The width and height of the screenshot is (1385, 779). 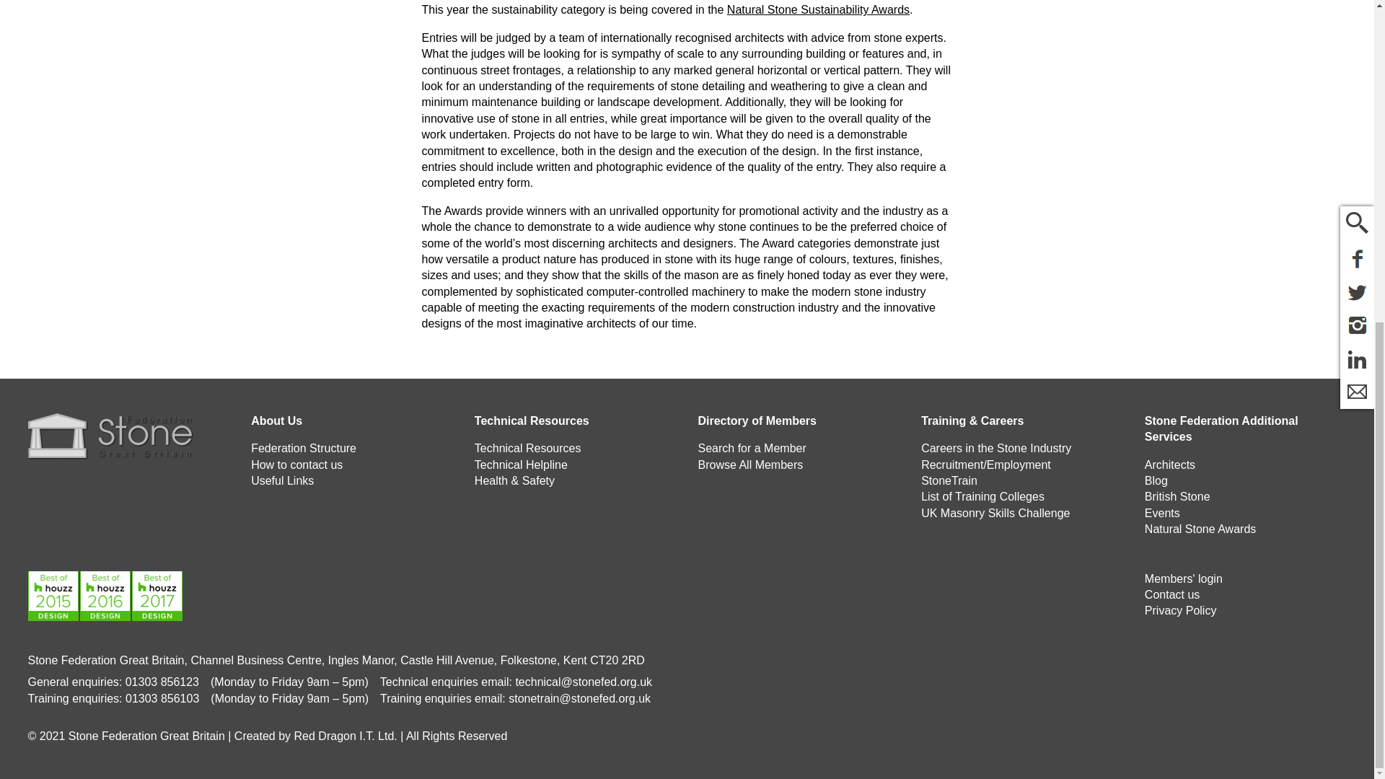 I want to click on Useful Links, so click(x=282, y=480).